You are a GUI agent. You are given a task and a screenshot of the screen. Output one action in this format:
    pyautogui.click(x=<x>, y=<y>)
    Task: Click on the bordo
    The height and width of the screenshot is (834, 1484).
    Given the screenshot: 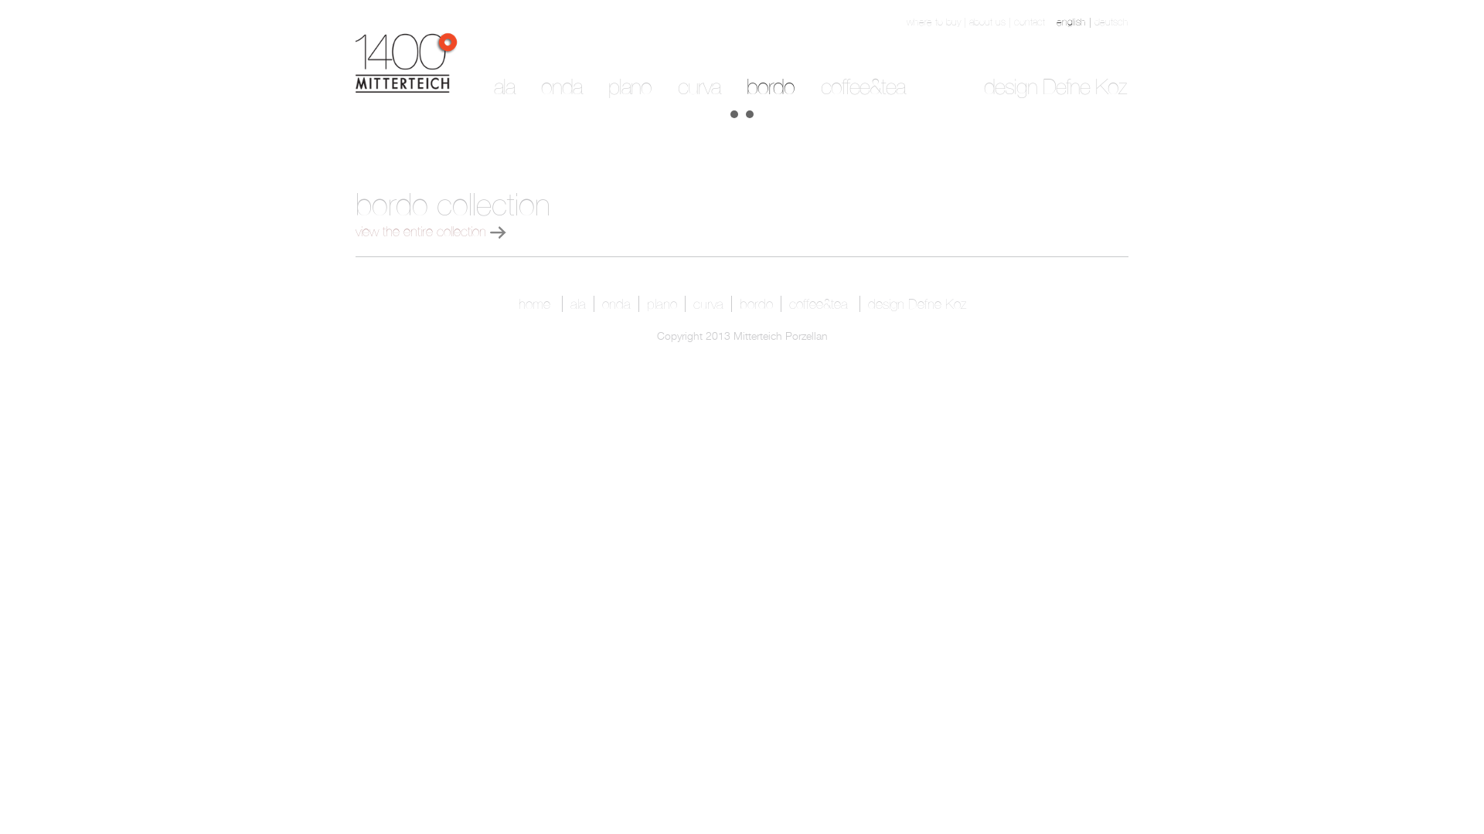 What is the action you would take?
    pyautogui.click(x=755, y=304)
    